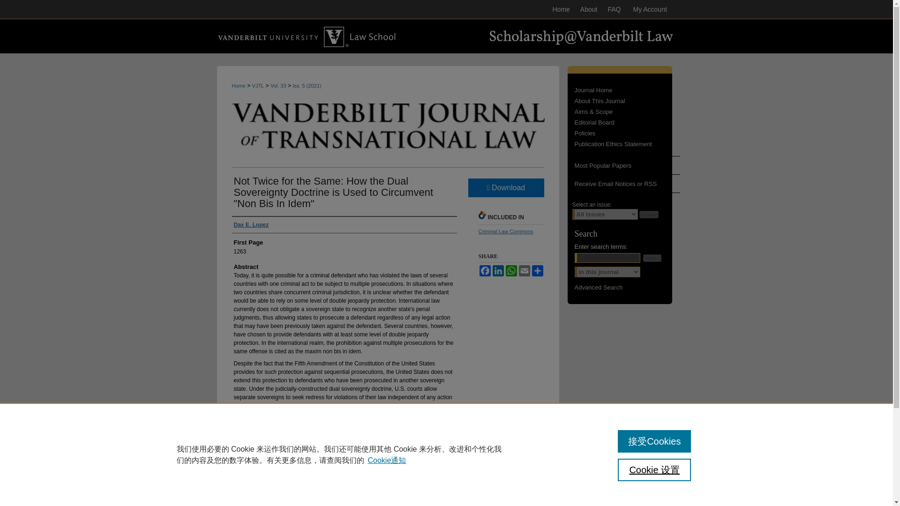 The width and height of the screenshot is (900, 506). What do you see at coordinates (258, 86) in the screenshot?
I see `VJTL` at bounding box center [258, 86].